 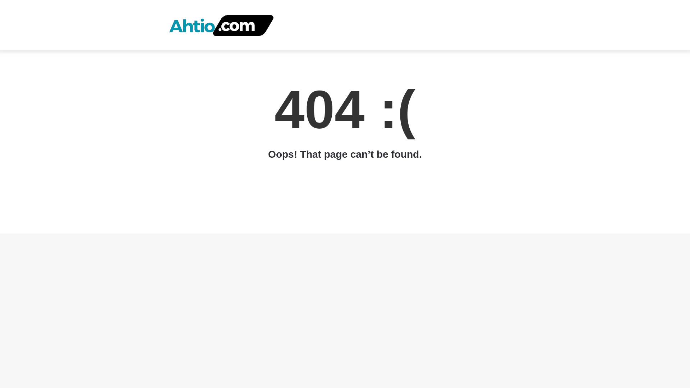 What do you see at coordinates (224, 25) in the screenshot?
I see `Ahtio.com` at bounding box center [224, 25].